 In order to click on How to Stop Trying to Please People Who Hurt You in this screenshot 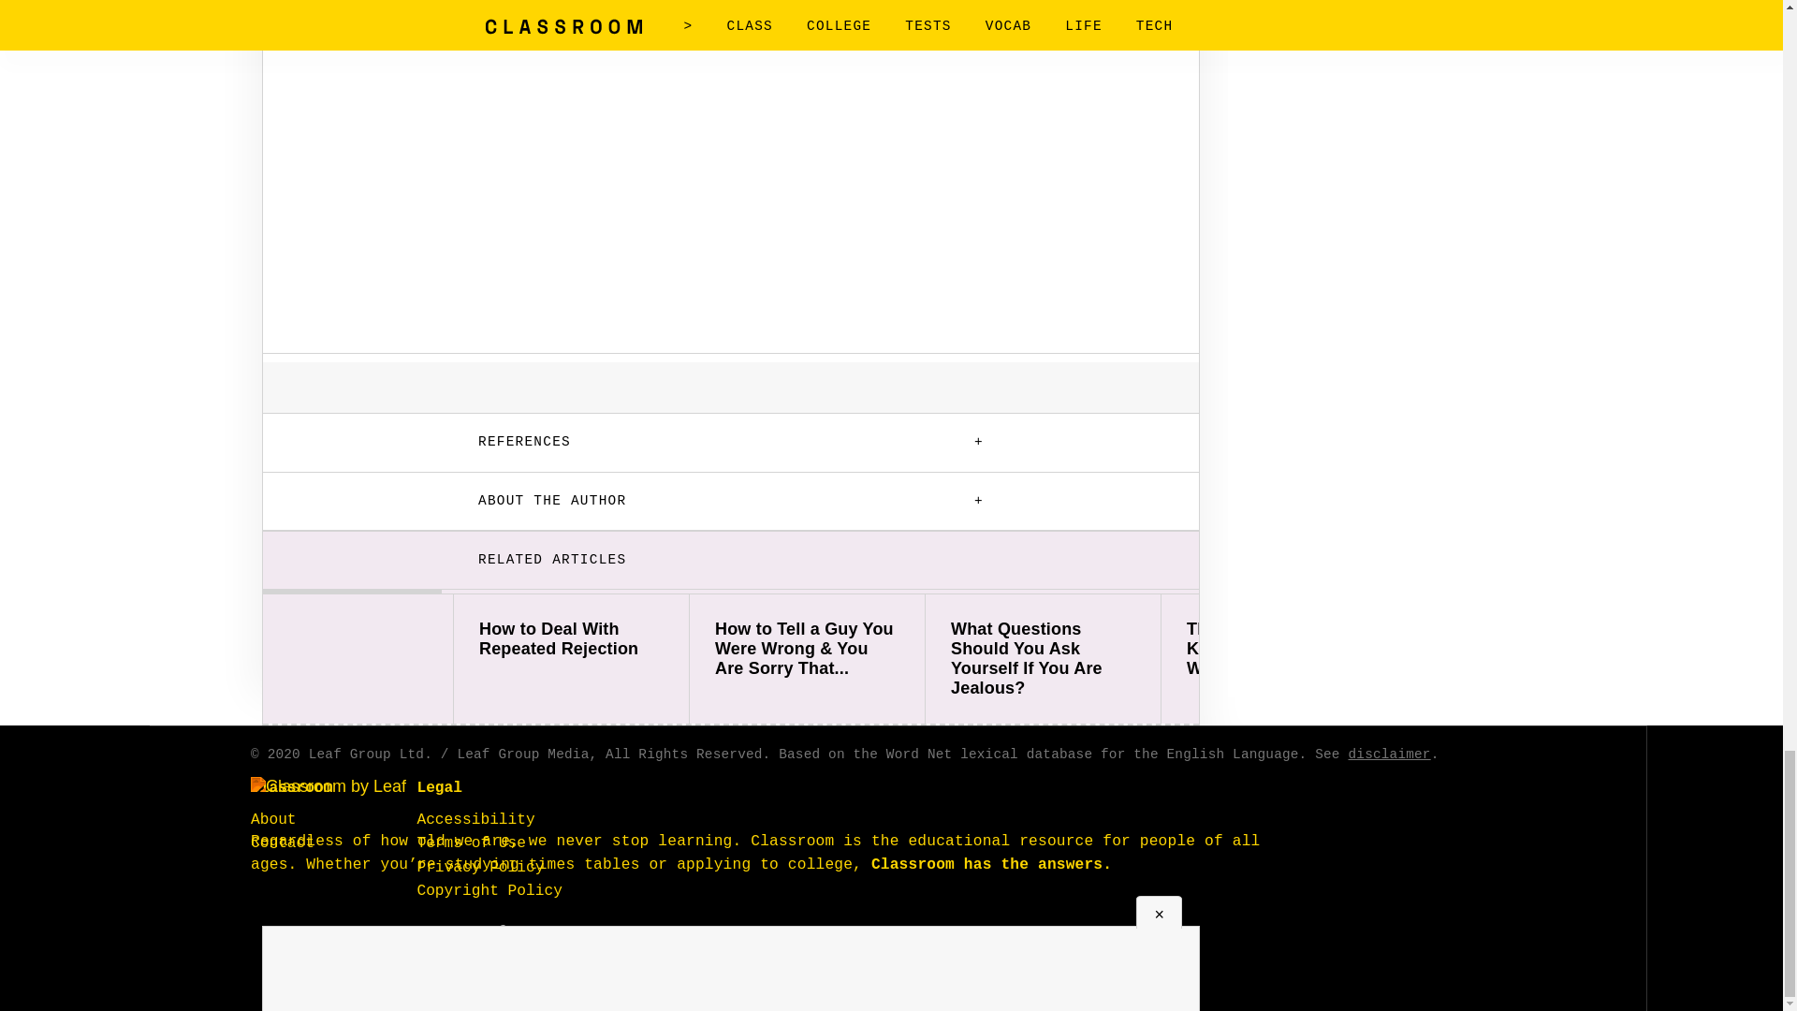, I will do `click(1514, 649)`.